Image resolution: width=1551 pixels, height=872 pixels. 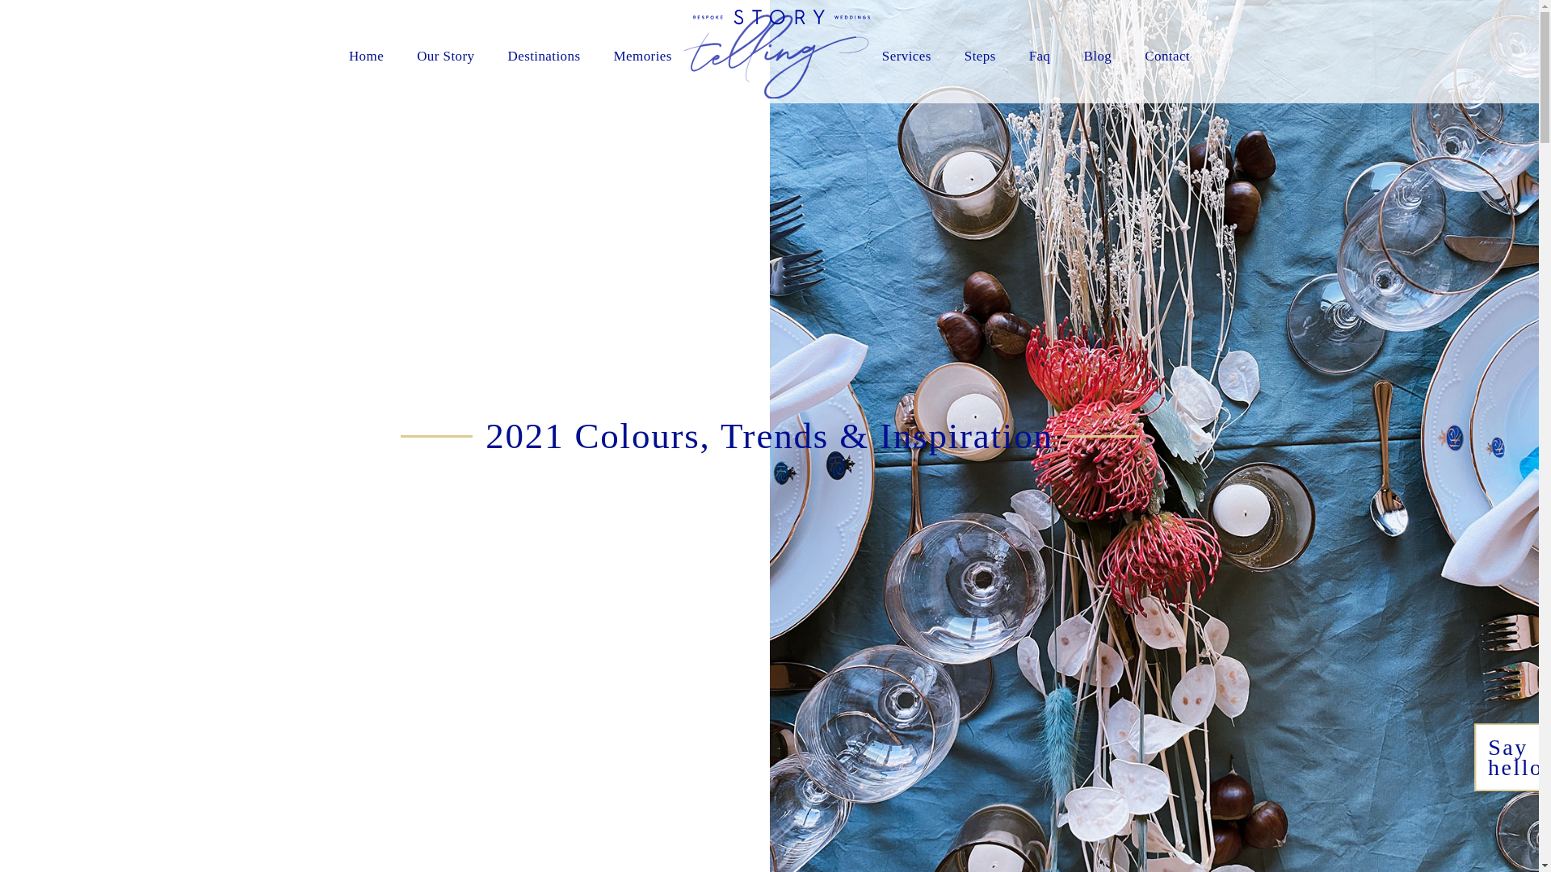 What do you see at coordinates (1166, 56) in the screenshot?
I see `Contact` at bounding box center [1166, 56].